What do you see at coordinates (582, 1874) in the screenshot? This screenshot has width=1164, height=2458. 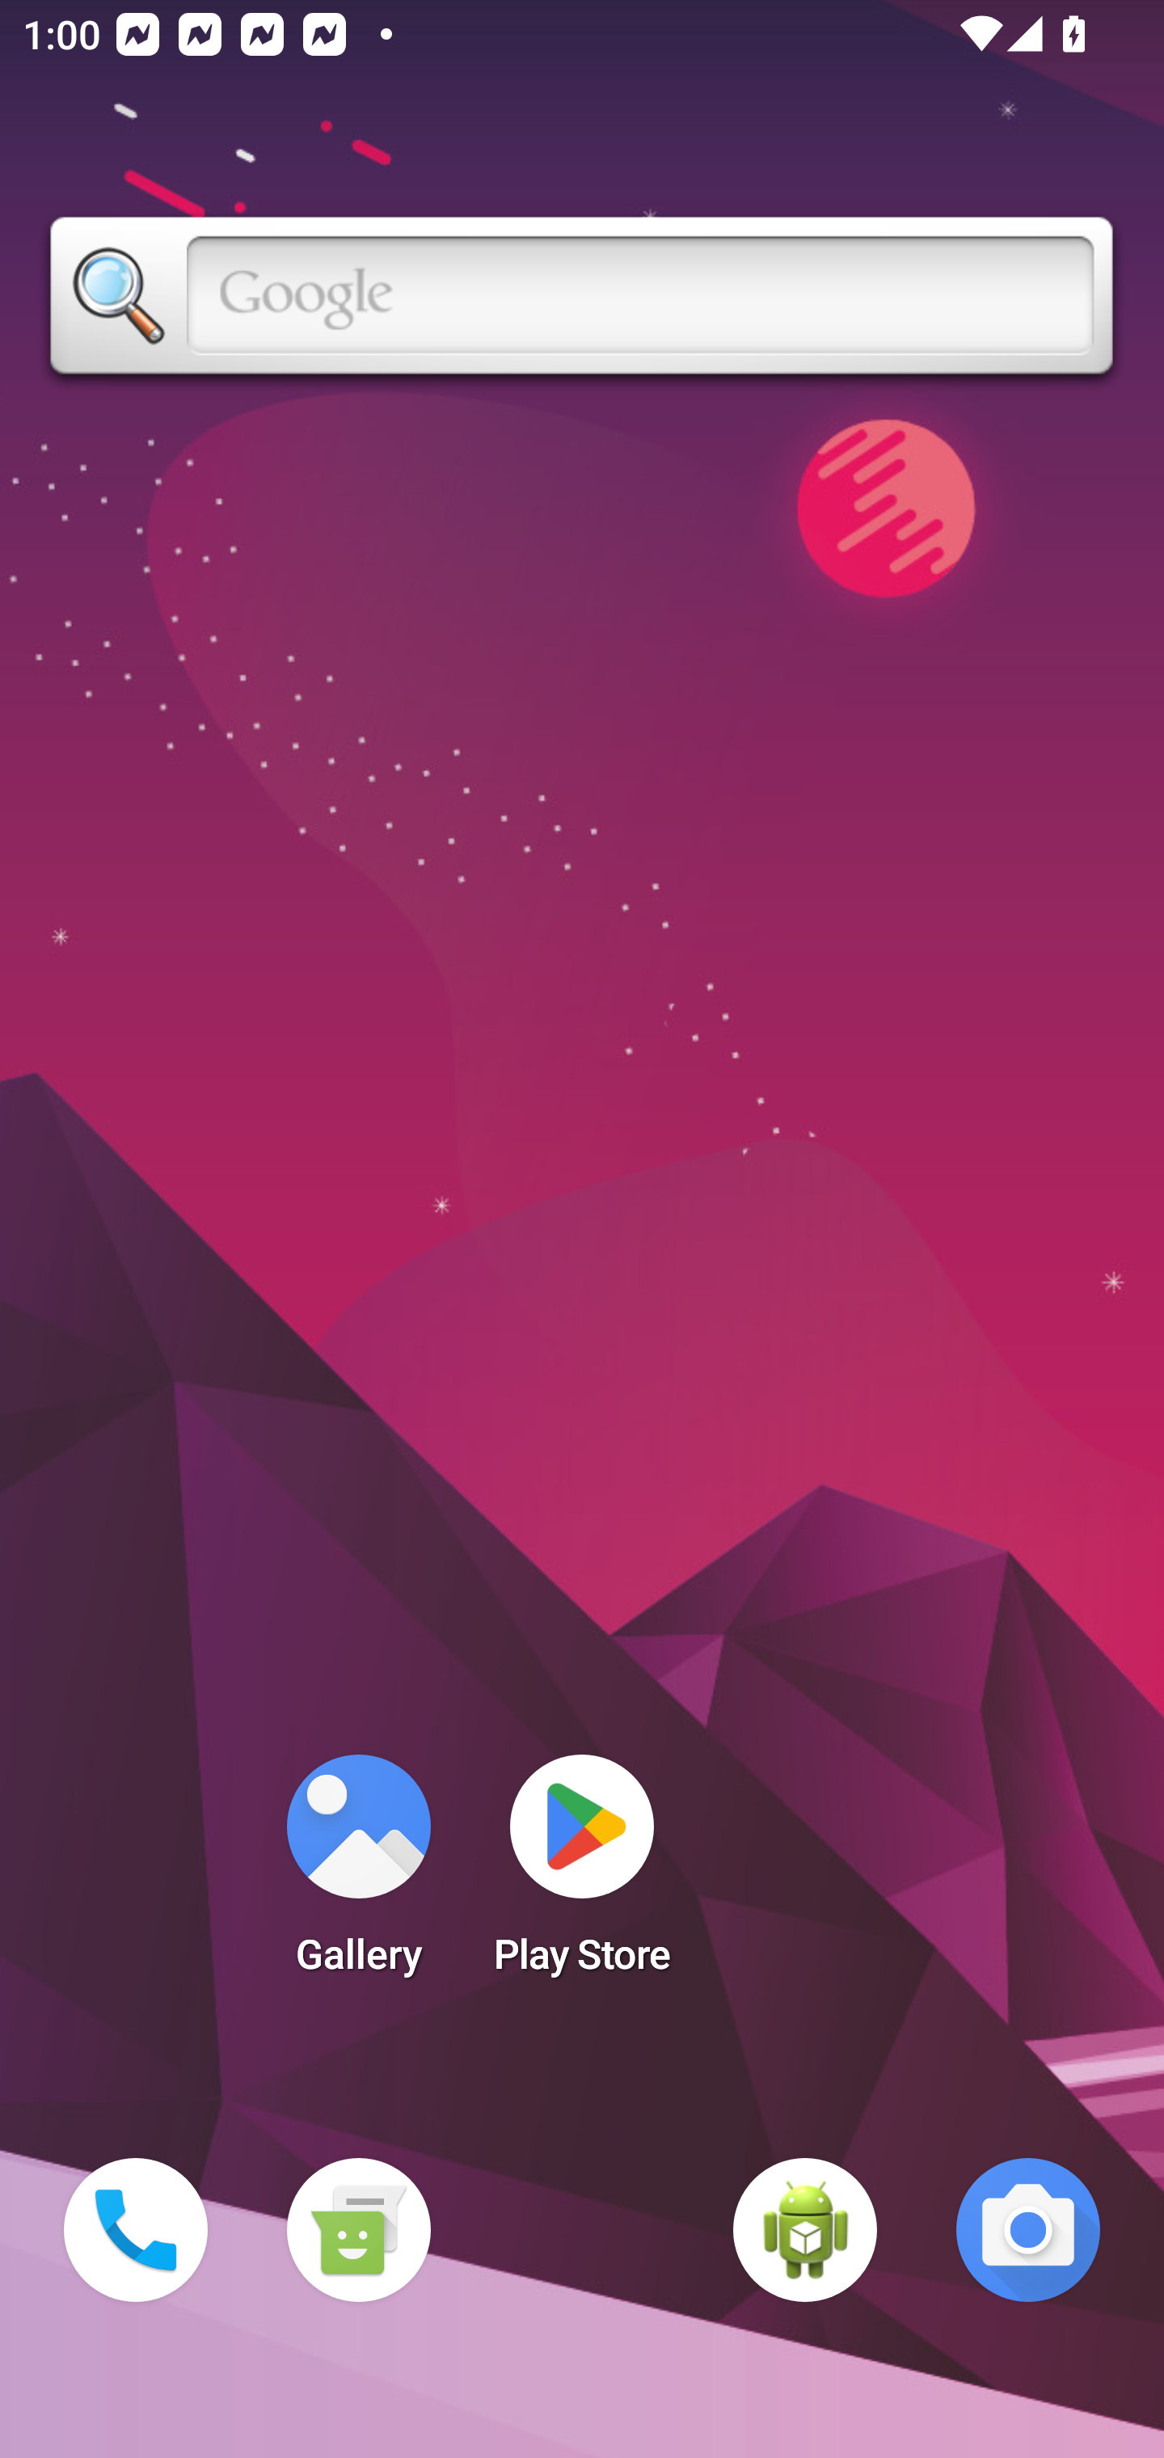 I see `Play Store` at bounding box center [582, 1874].